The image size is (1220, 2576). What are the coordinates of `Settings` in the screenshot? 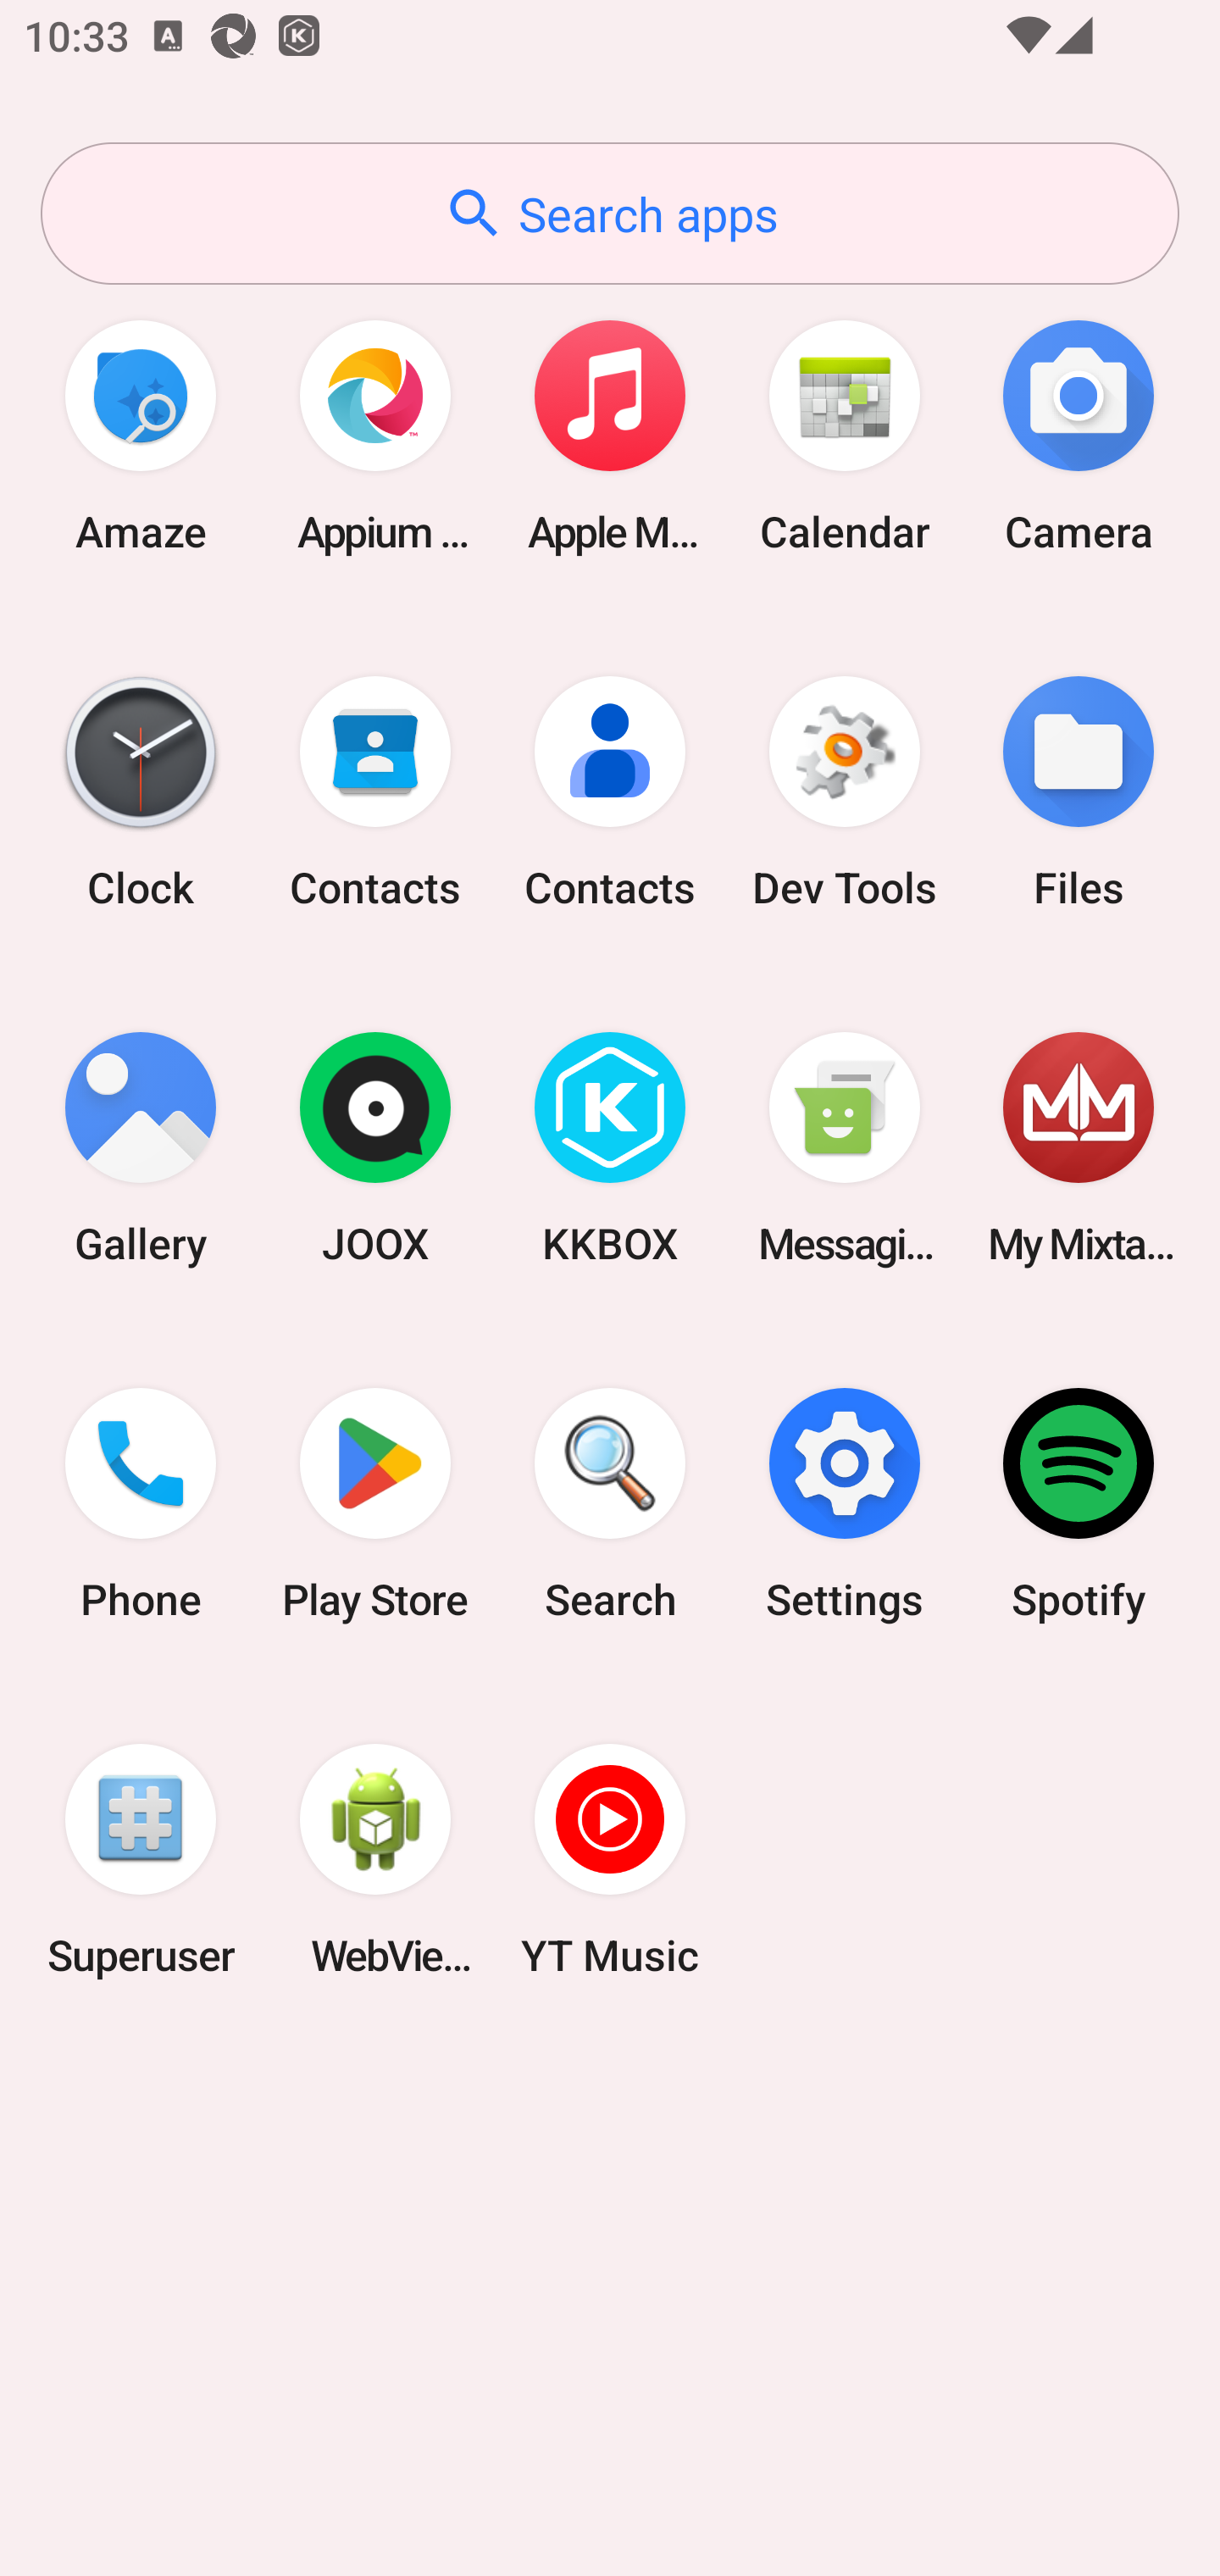 It's located at (844, 1504).